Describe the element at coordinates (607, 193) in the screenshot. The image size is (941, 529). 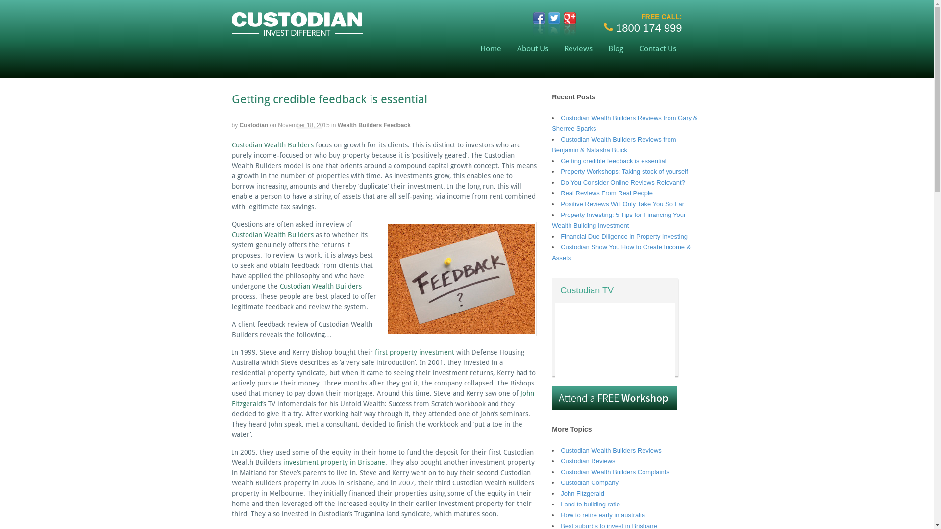
I see `Real Reviews From Real People` at that location.